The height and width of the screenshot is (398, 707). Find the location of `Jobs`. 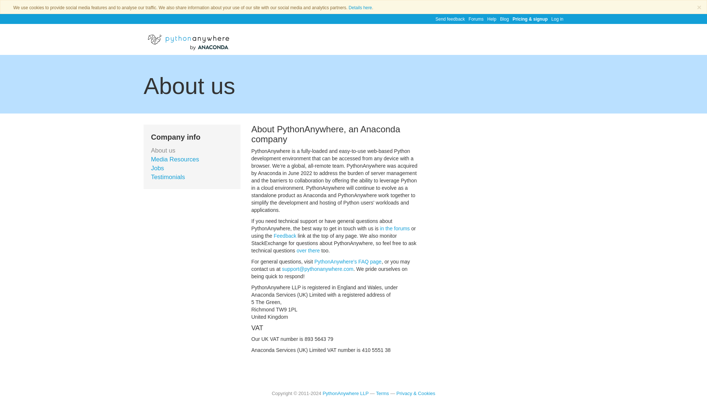

Jobs is located at coordinates (158, 168).